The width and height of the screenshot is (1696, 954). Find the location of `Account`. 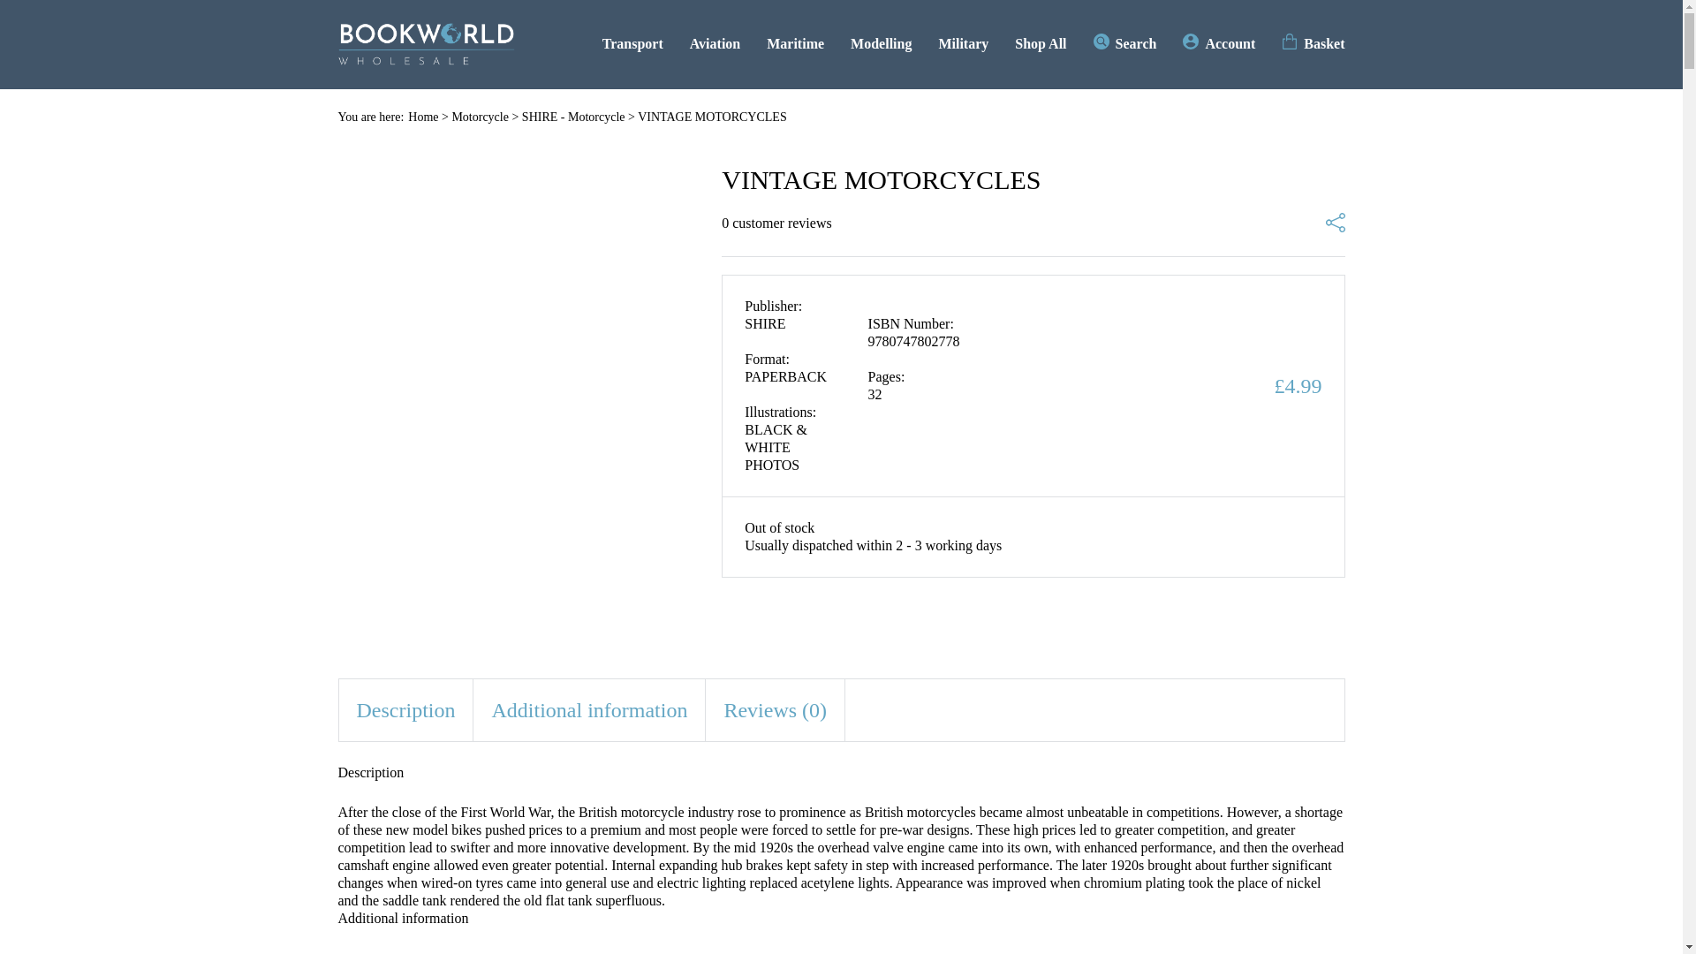

Account is located at coordinates (1218, 43).